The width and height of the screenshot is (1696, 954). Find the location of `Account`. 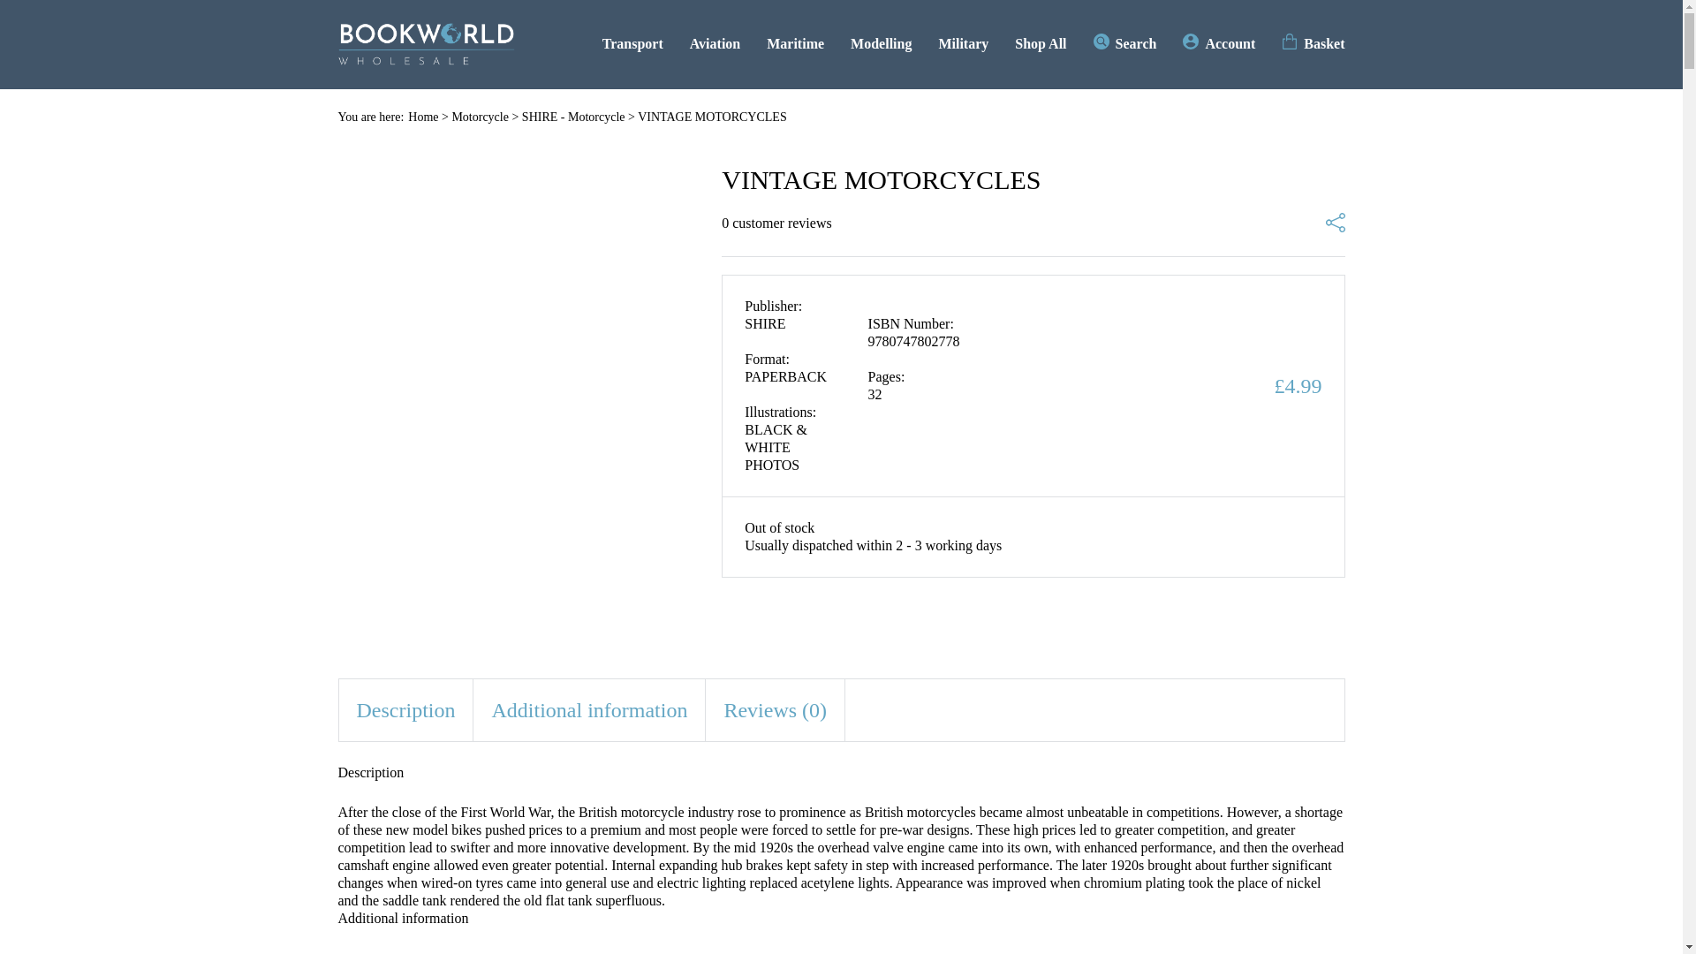

Account is located at coordinates (1218, 43).